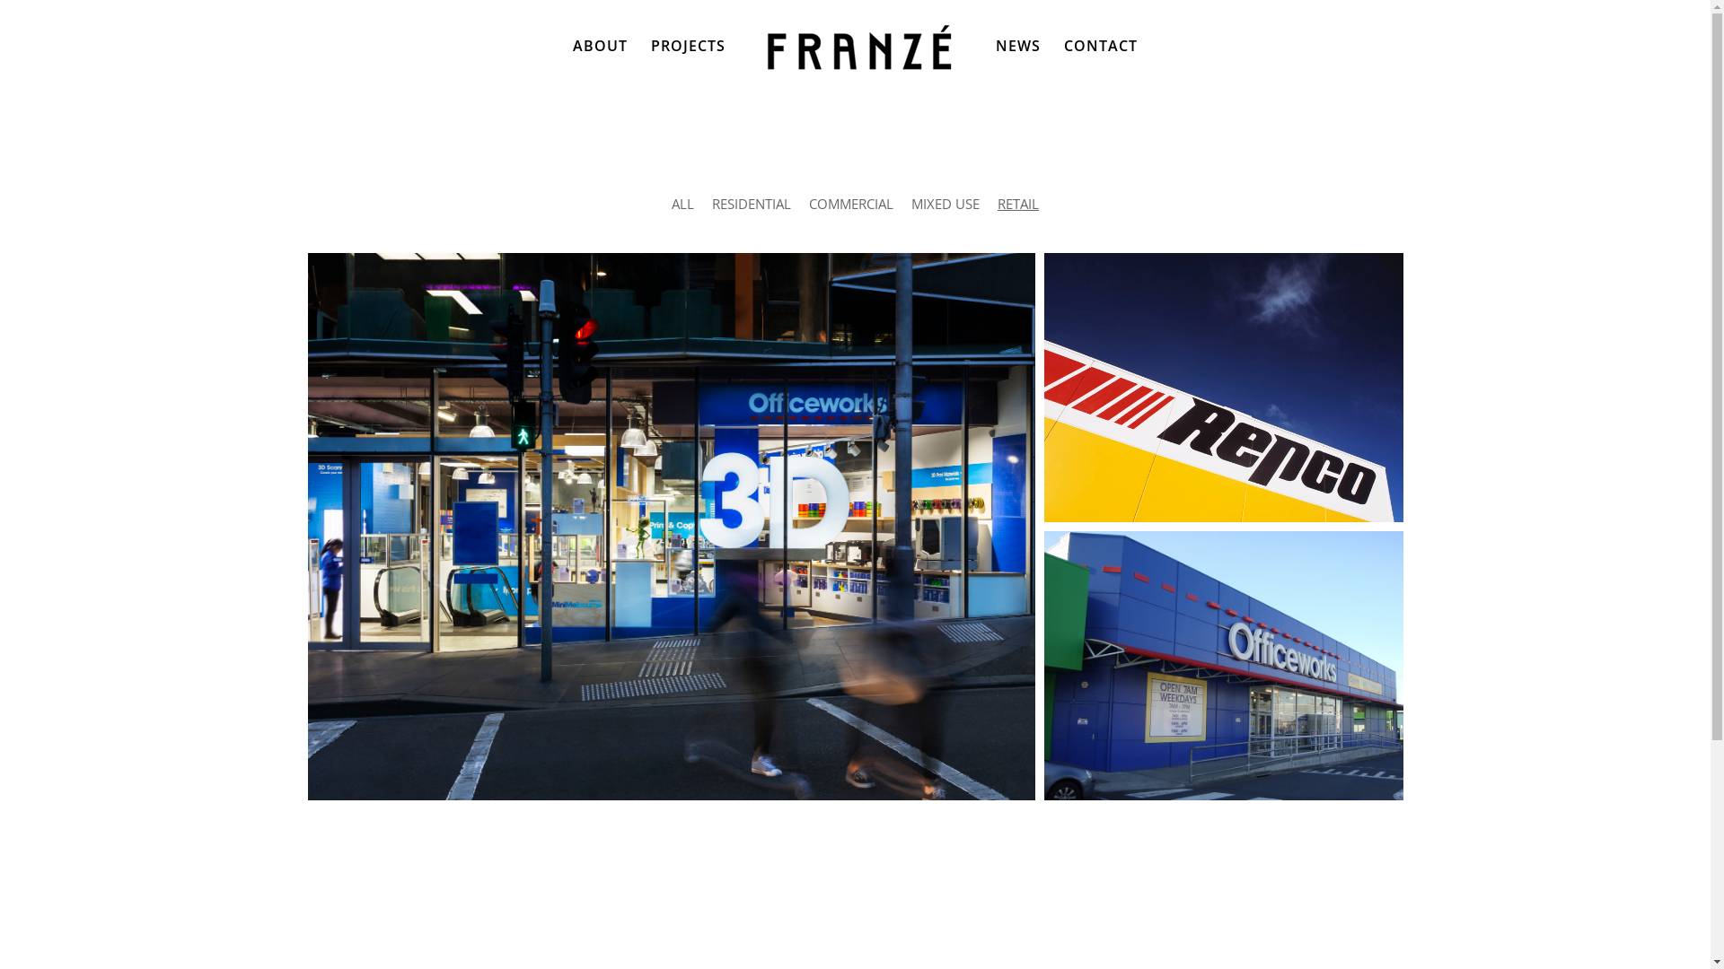 Image resolution: width=1724 pixels, height=969 pixels. What do you see at coordinates (1018, 204) in the screenshot?
I see `RETAIL` at bounding box center [1018, 204].